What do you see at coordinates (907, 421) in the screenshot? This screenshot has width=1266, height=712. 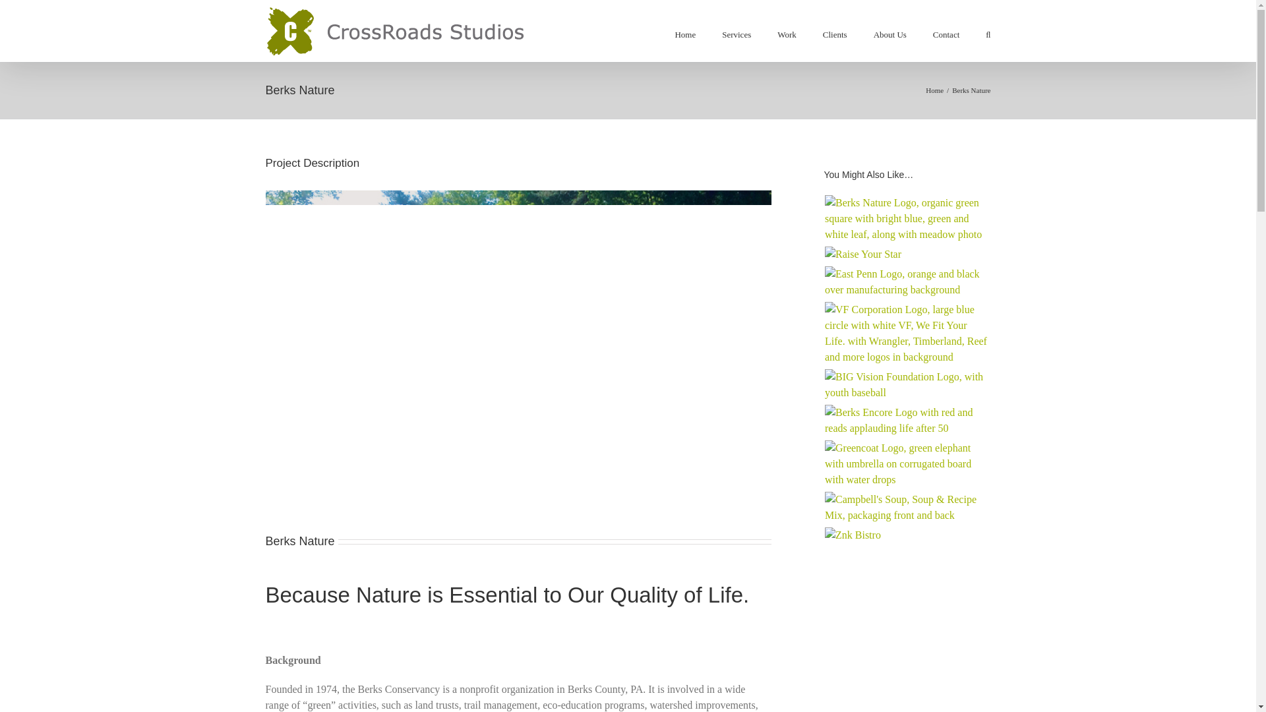 I see `Berks Encore` at bounding box center [907, 421].